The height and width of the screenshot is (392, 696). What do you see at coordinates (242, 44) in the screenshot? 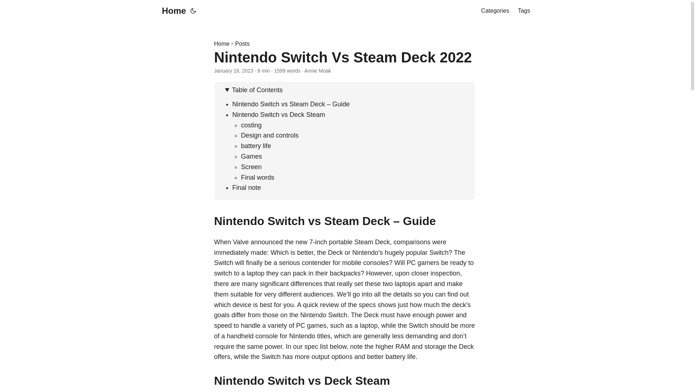
I see `Posts` at bounding box center [242, 44].